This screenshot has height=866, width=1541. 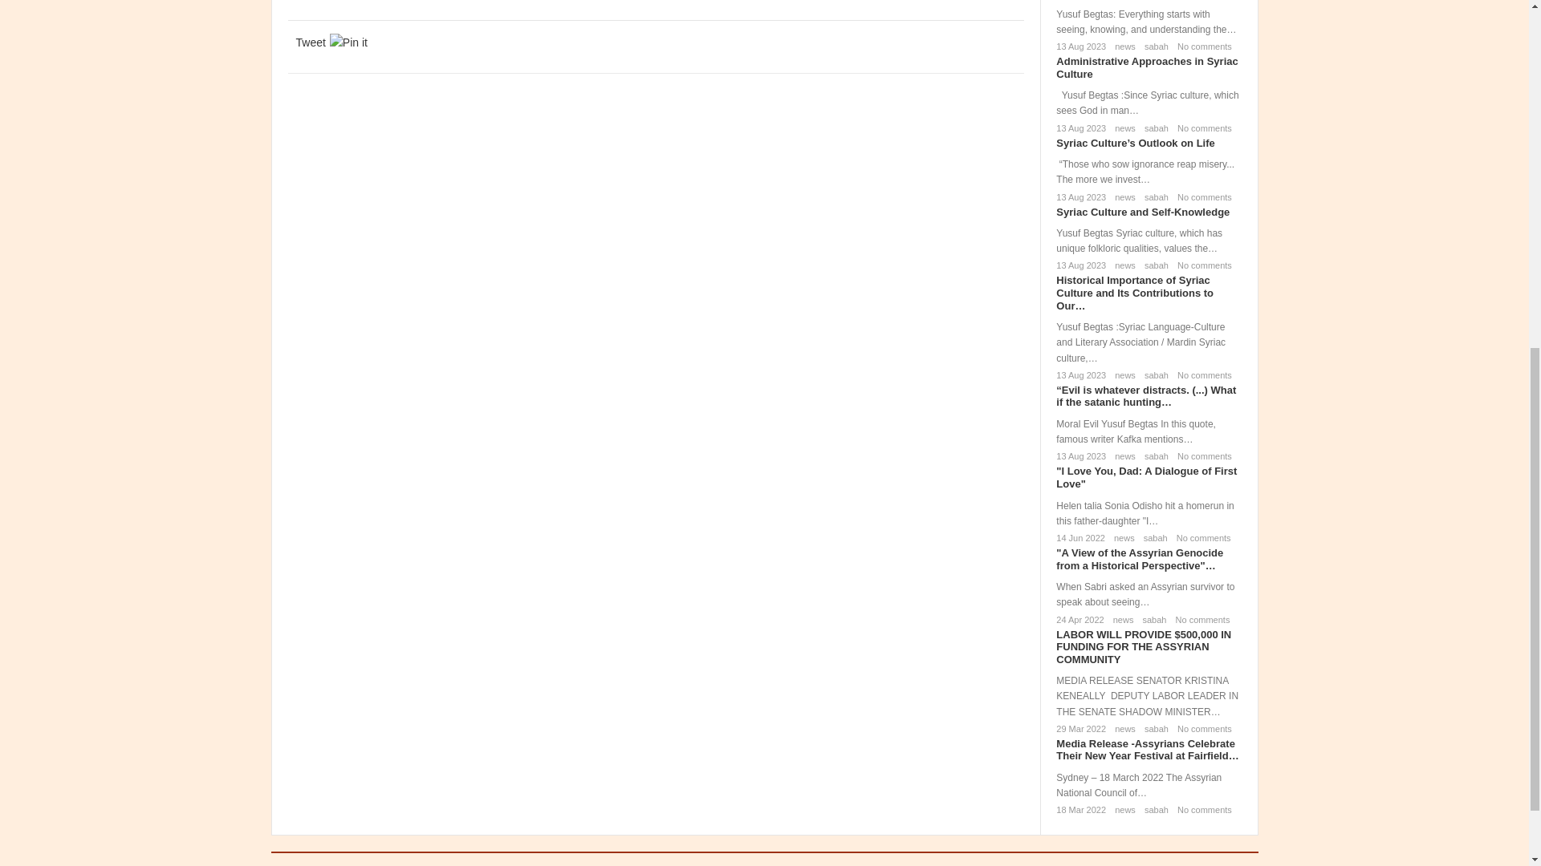 What do you see at coordinates (348, 42) in the screenshot?
I see `Pin it` at bounding box center [348, 42].